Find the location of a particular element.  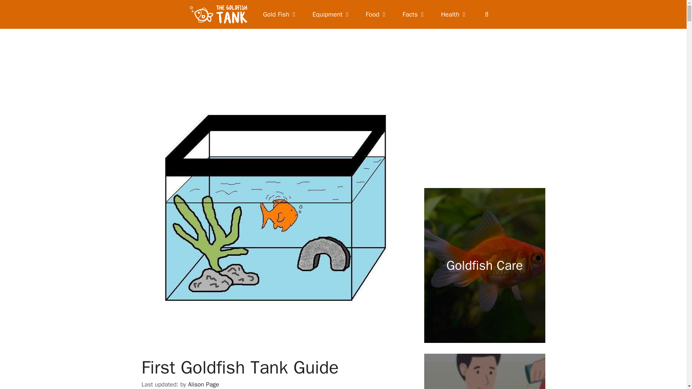

Equipment is located at coordinates (332, 14).